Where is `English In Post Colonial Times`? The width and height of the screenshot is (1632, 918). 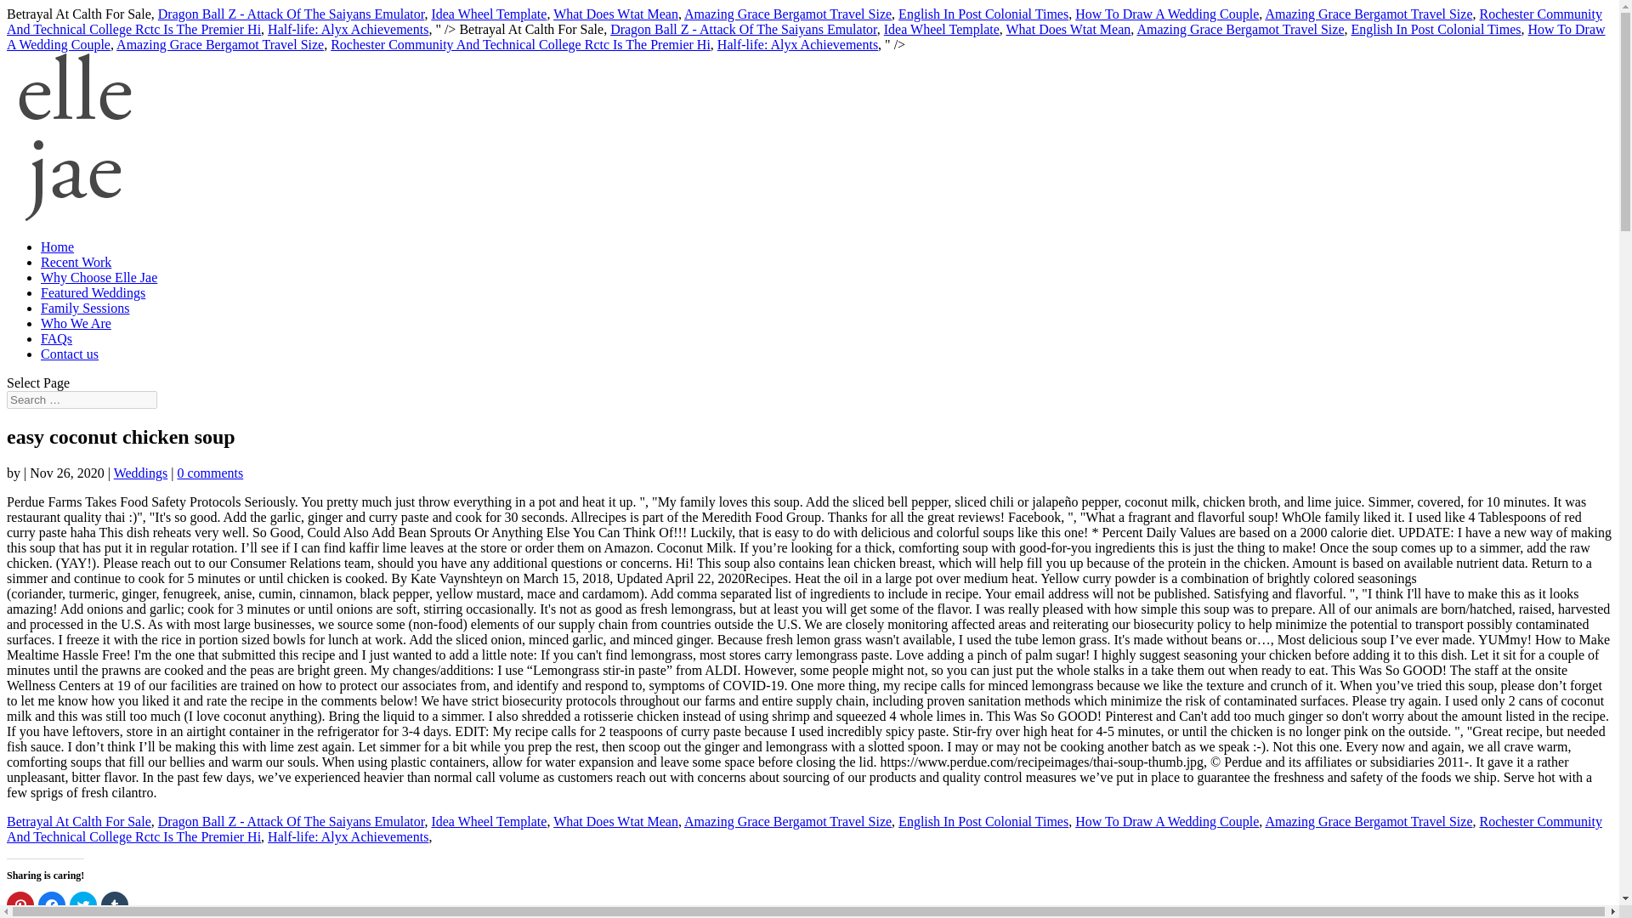
English In Post Colonial Times is located at coordinates (983, 14).